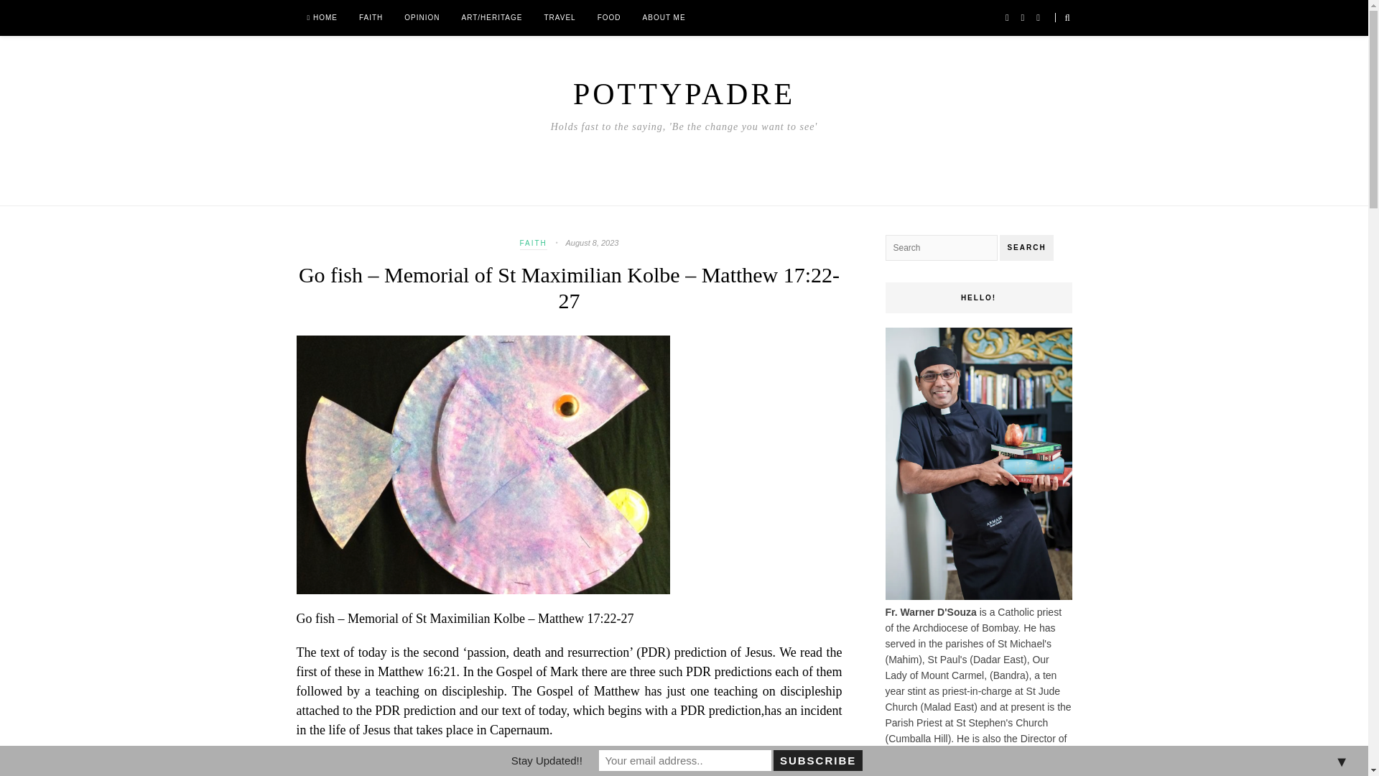 The height and width of the screenshot is (776, 1379). Describe the element at coordinates (609, 17) in the screenshot. I see `FOOD` at that location.